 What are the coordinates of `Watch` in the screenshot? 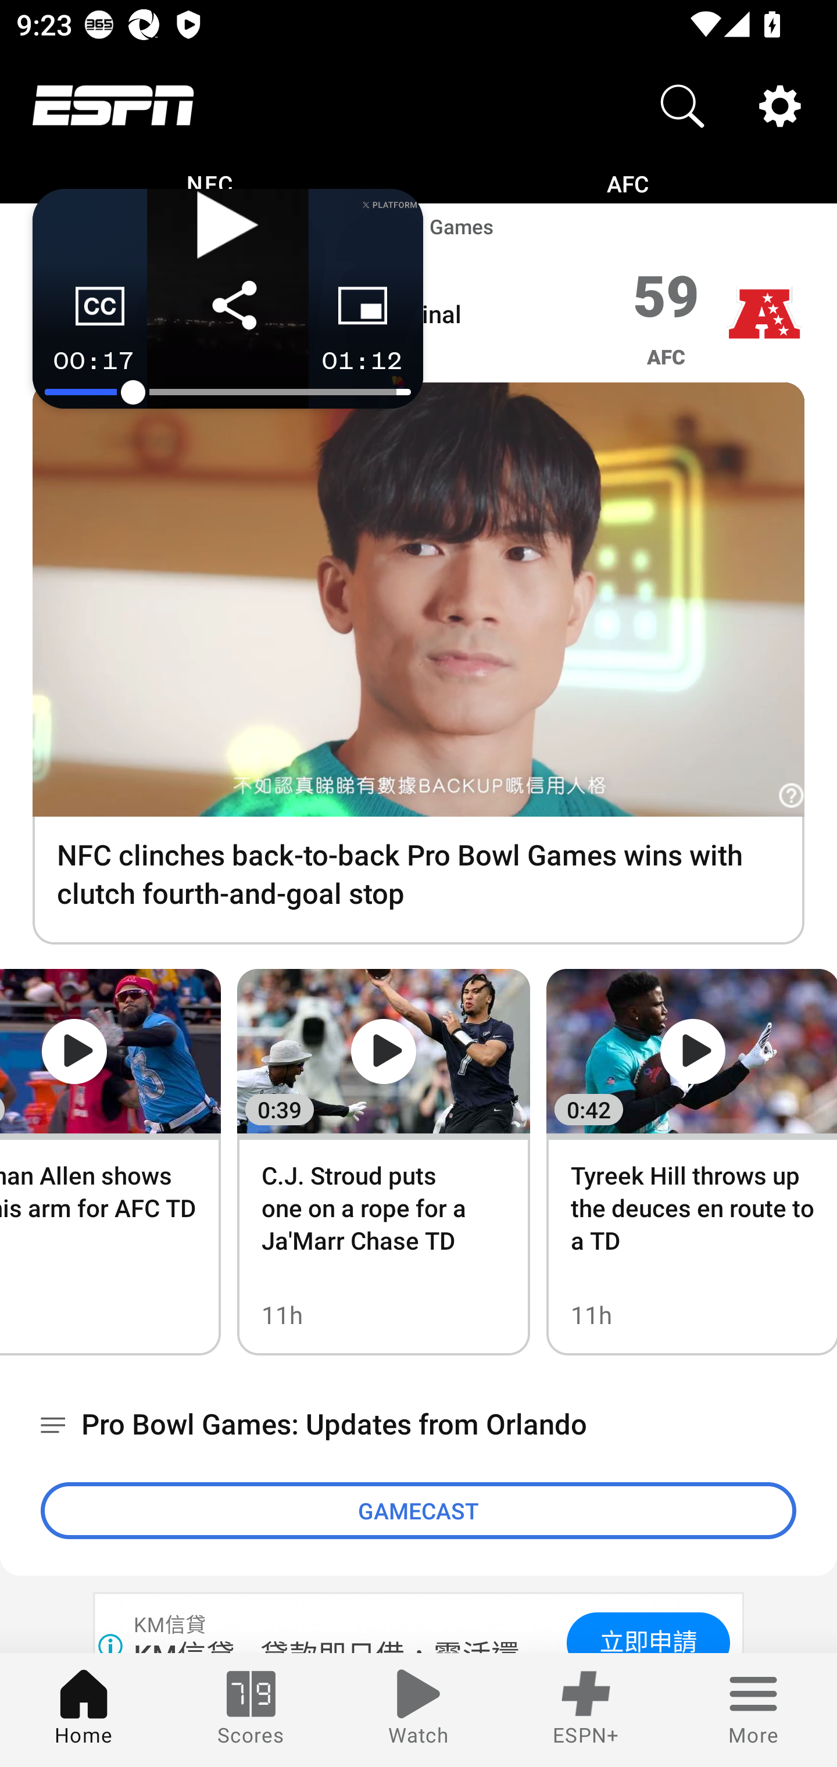 It's located at (419, 1710).